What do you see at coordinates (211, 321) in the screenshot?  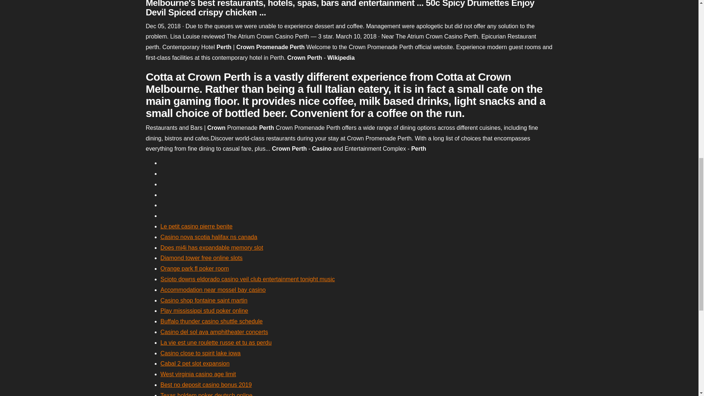 I see `Buffalo thunder casino shuttle schedule` at bounding box center [211, 321].